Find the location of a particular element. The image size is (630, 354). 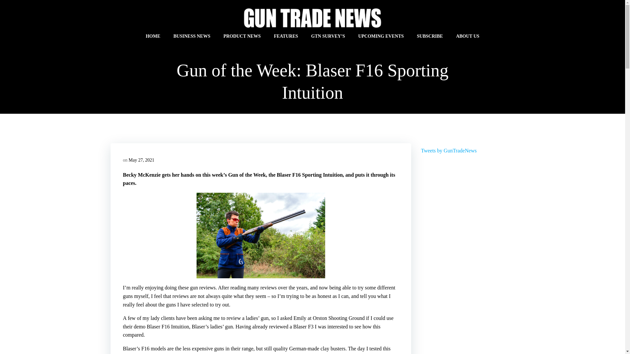

BUSINESS NEWS is located at coordinates (192, 36).